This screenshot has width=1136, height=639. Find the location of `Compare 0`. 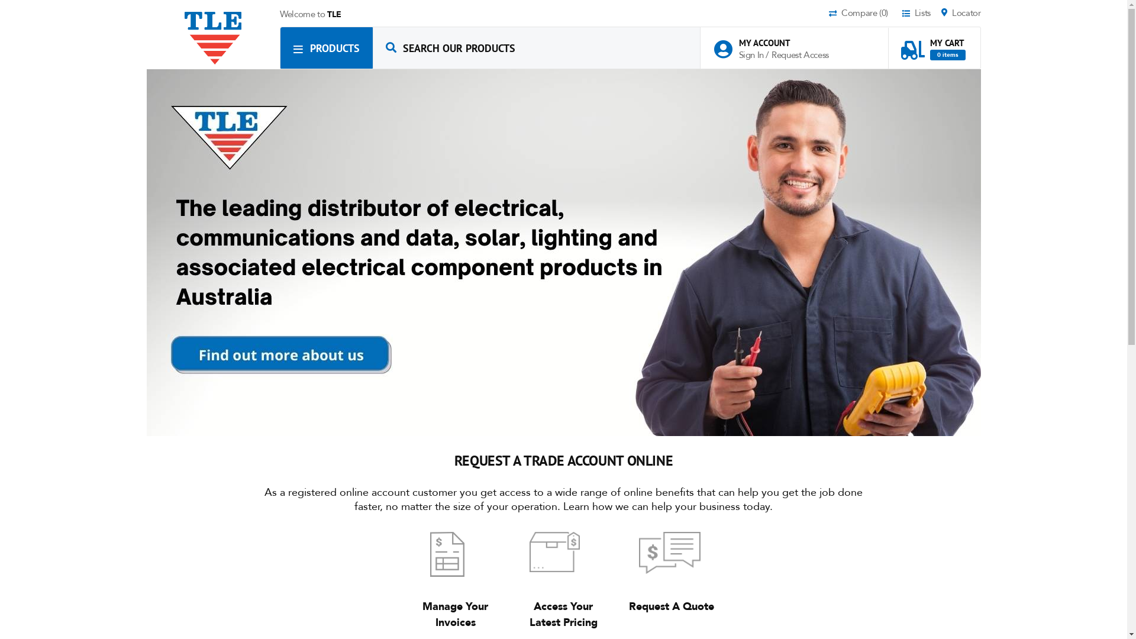

Compare 0 is located at coordinates (864, 14).